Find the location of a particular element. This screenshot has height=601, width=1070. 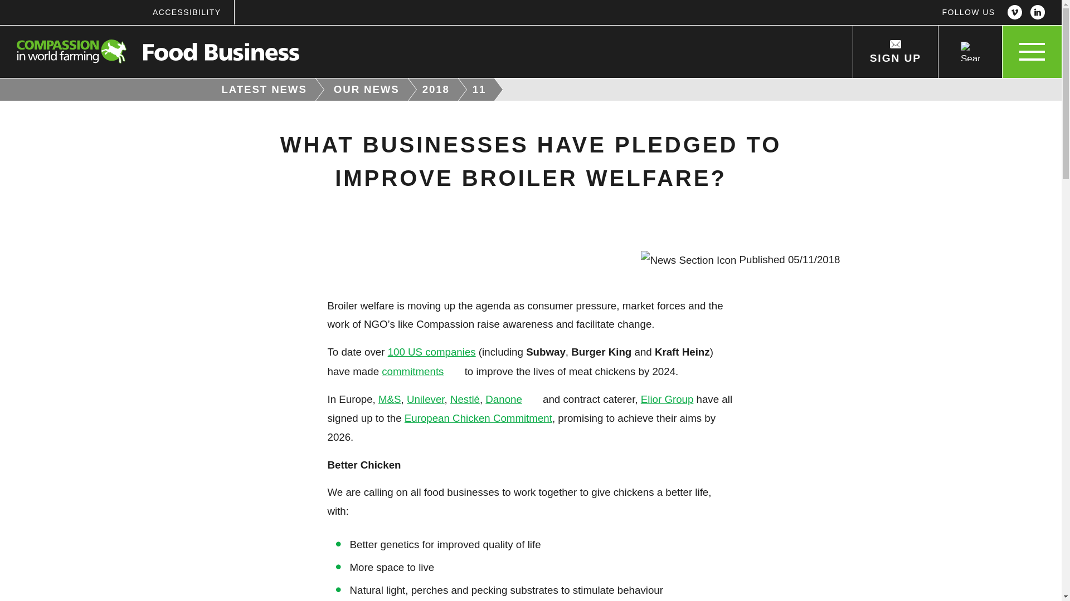

OUR NEWS is located at coordinates (368, 90).